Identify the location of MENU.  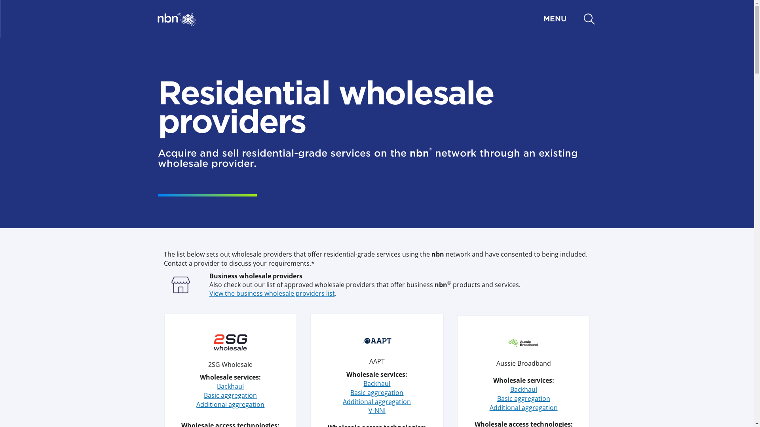
(386, 19).